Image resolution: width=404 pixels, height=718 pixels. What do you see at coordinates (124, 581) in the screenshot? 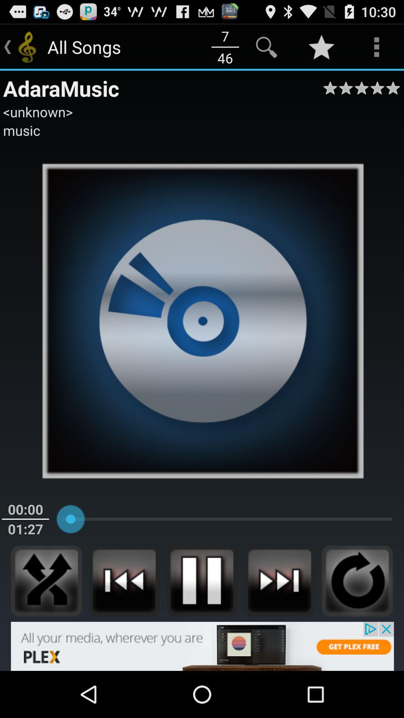
I see `skip back one` at bounding box center [124, 581].